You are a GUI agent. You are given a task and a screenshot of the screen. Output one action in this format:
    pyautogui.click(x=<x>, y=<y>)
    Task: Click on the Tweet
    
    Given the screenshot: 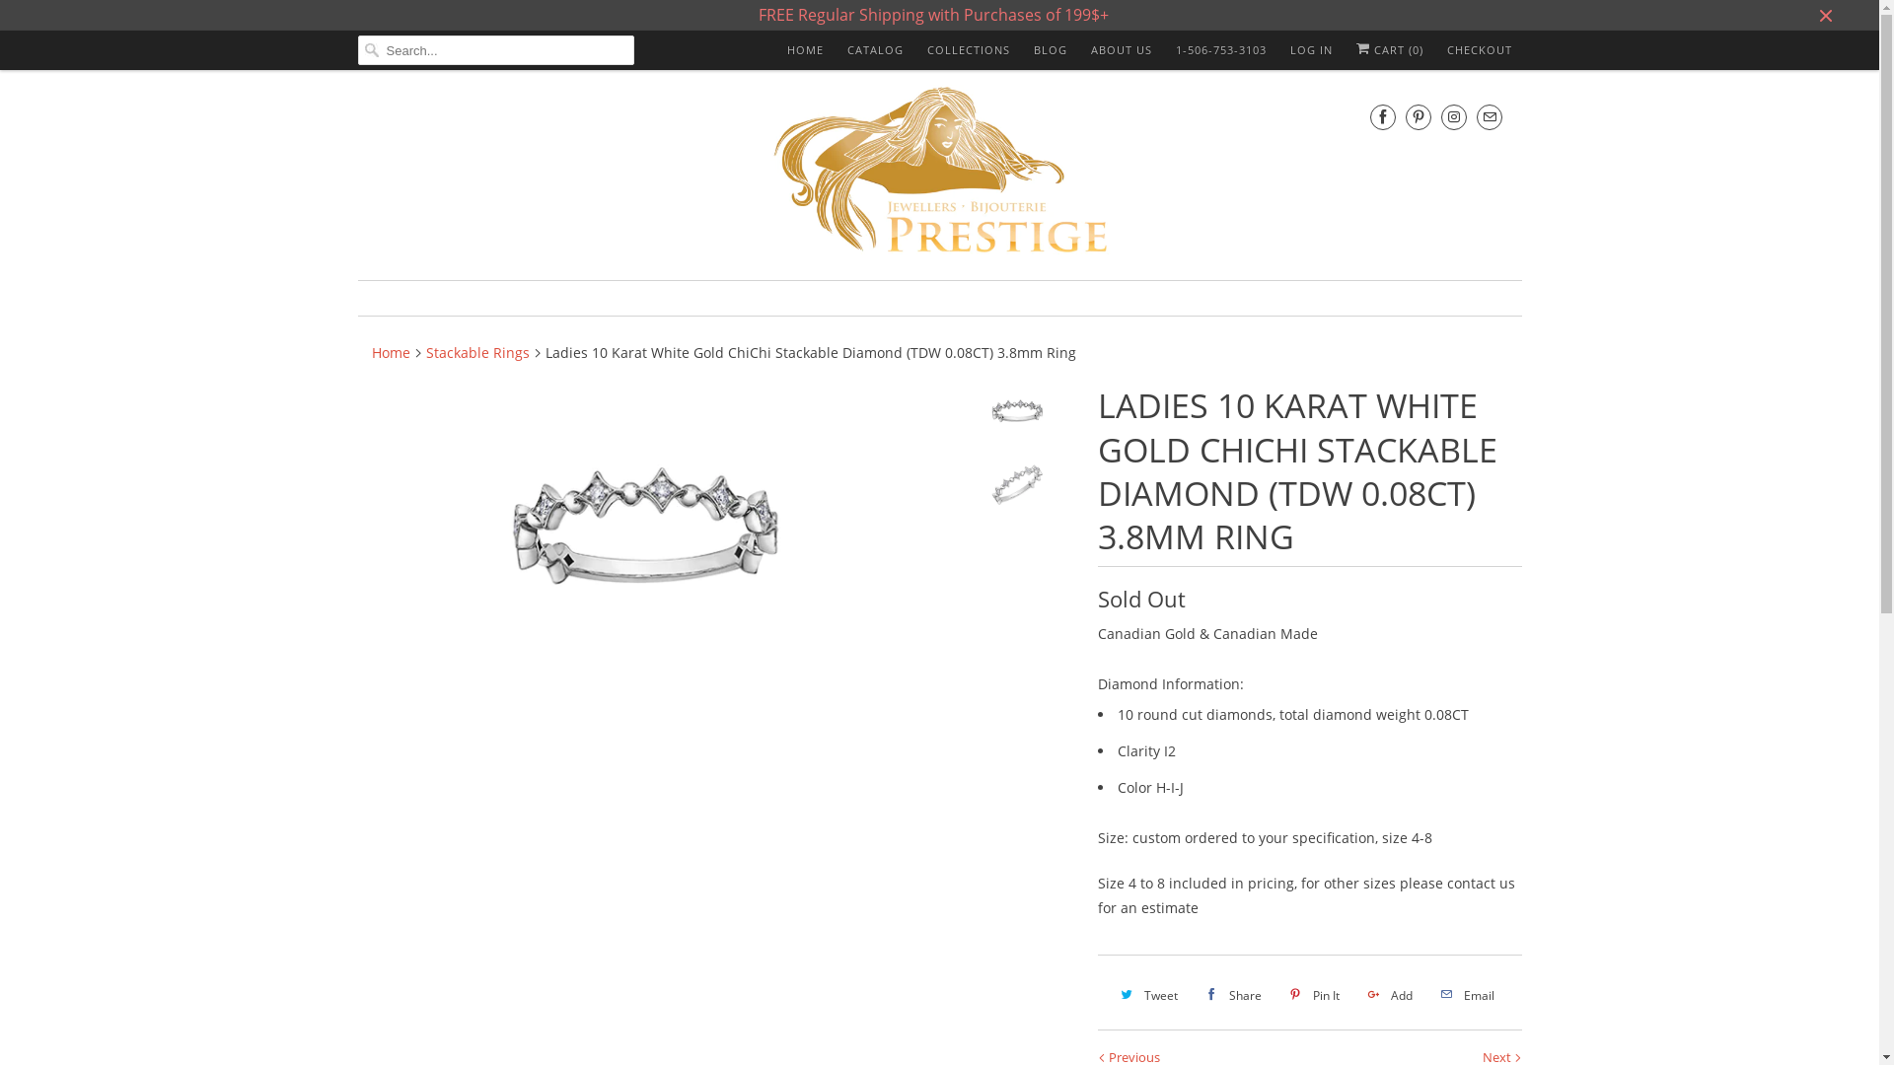 What is the action you would take?
    pyautogui.click(x=1147, y=995)
    